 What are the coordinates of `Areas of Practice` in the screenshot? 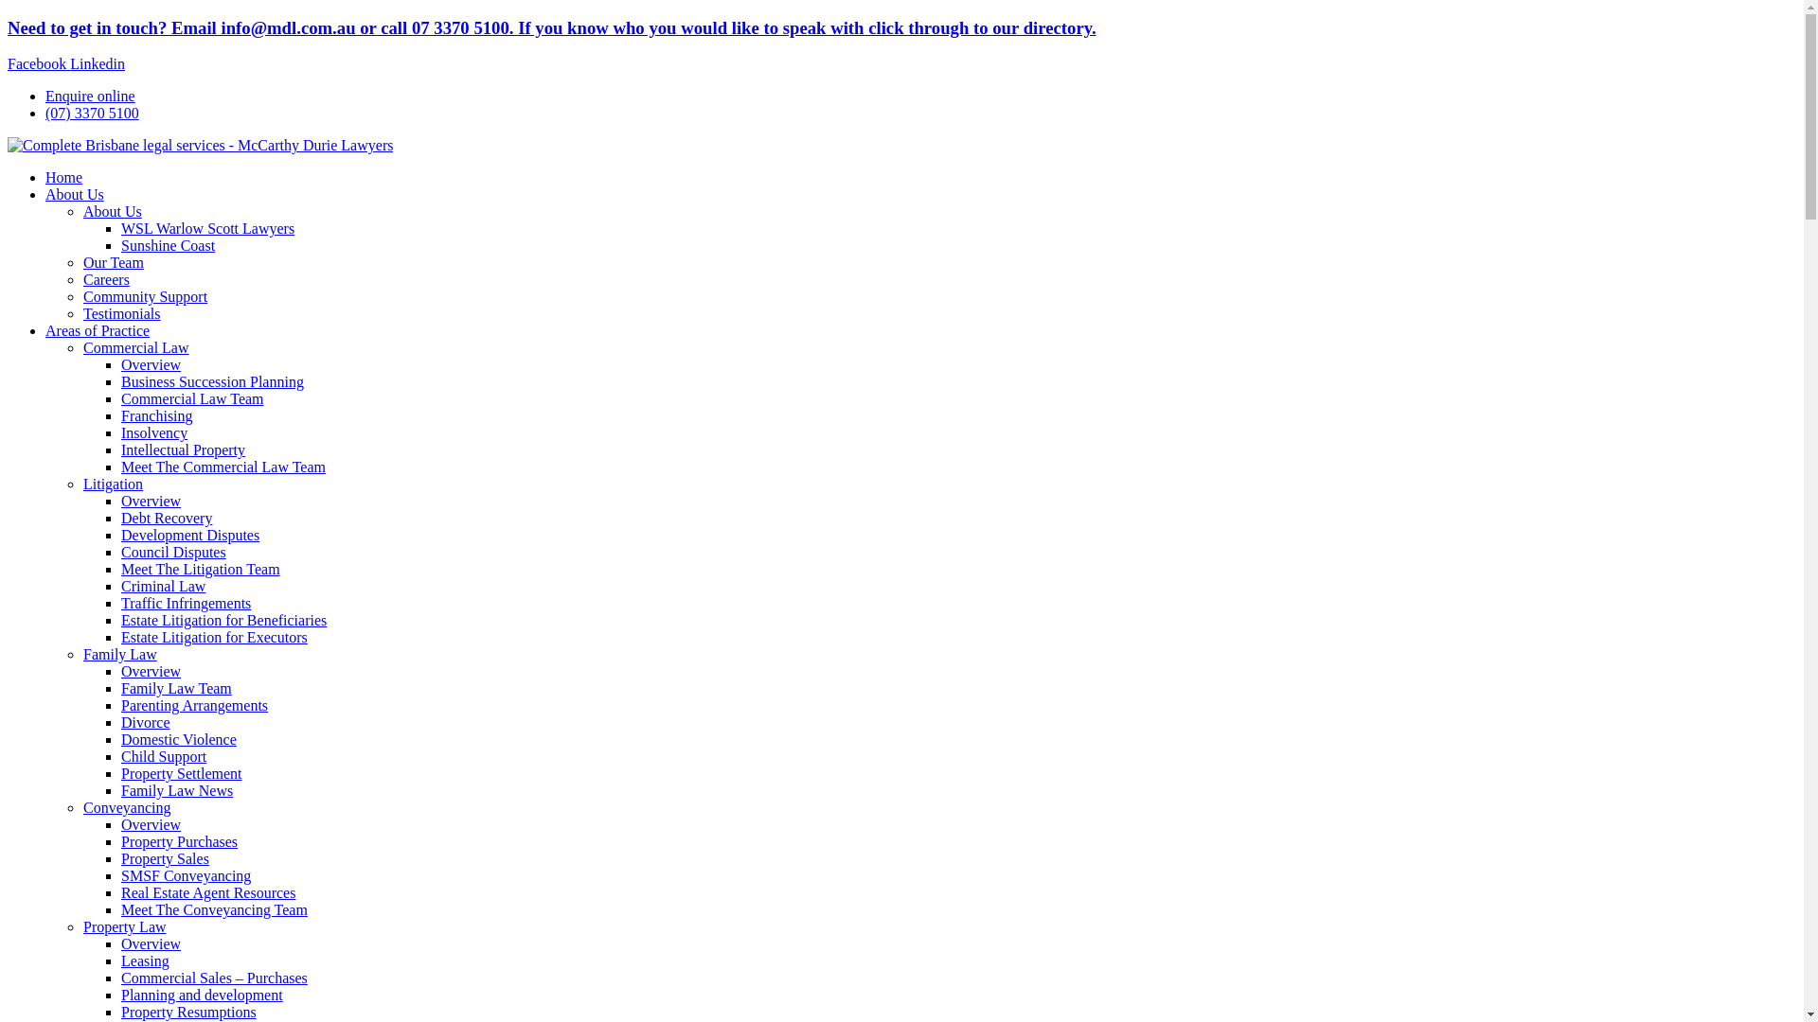 It's located at (98, 331).